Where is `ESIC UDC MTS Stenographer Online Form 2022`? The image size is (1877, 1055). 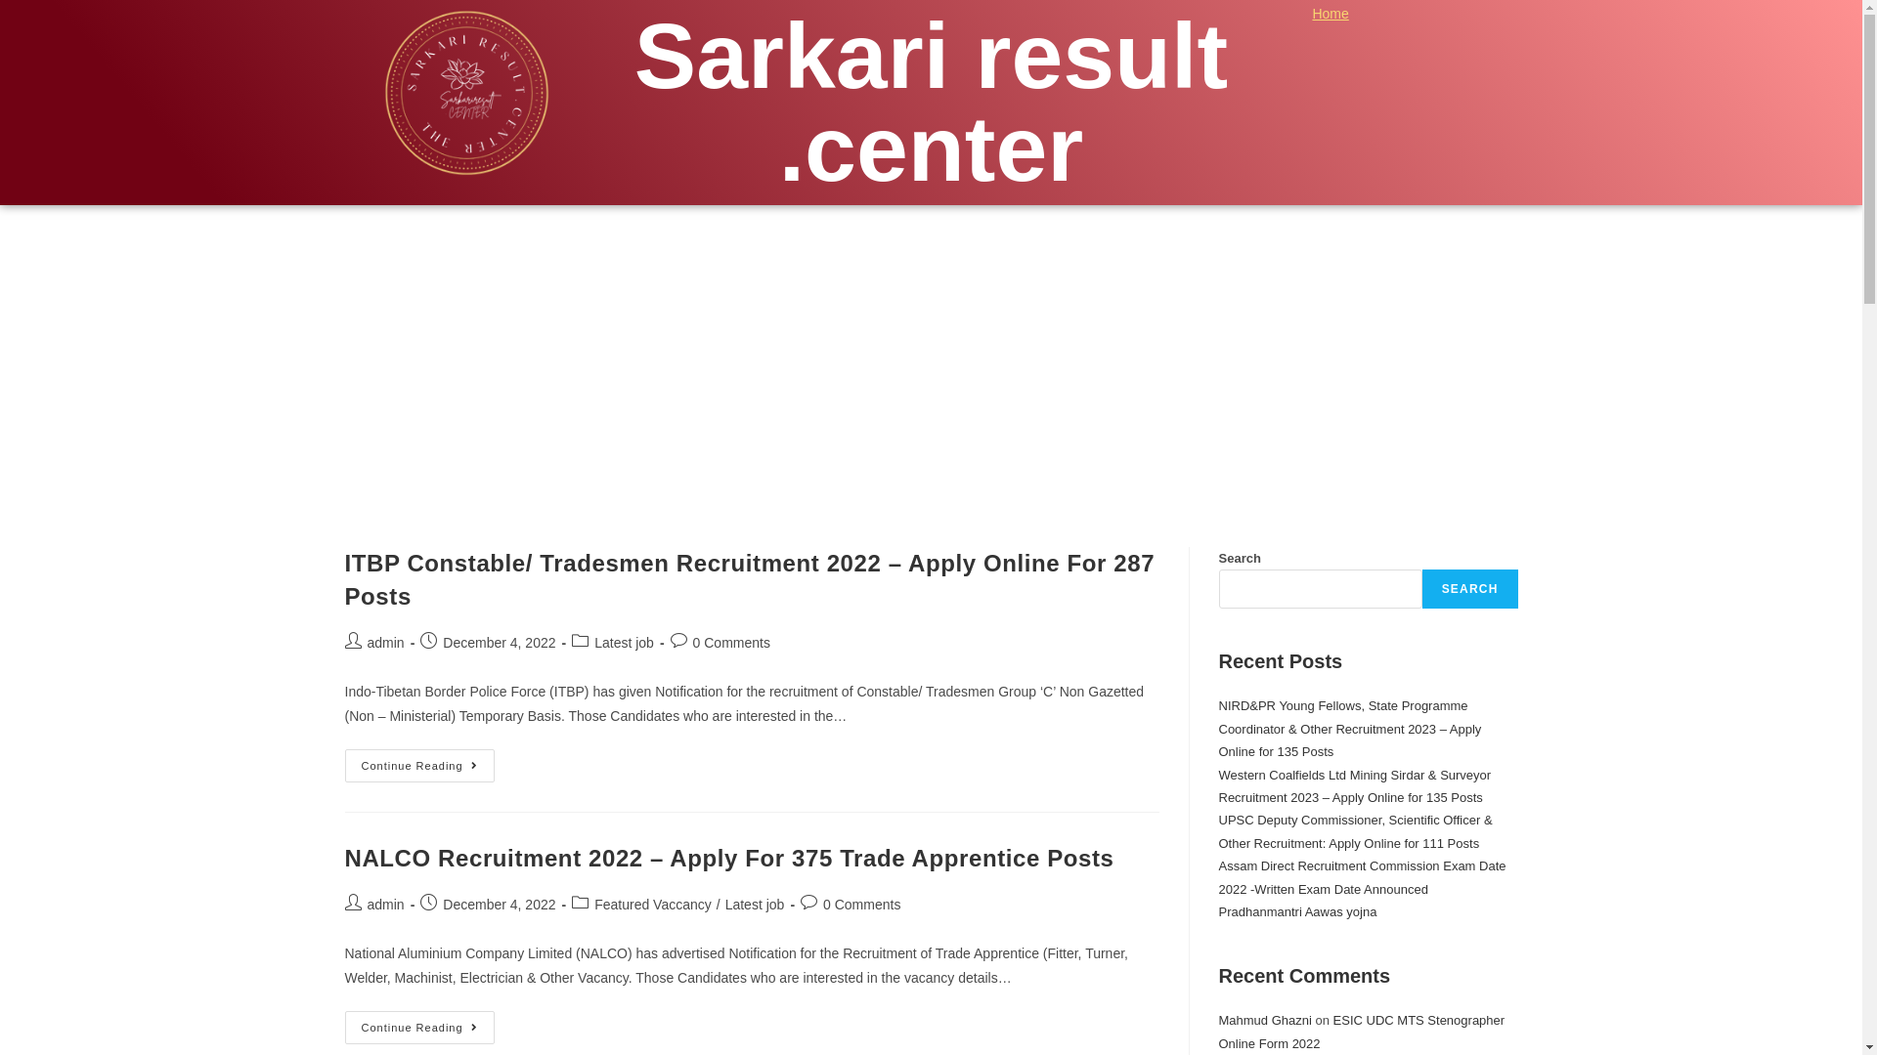 ESIC UDC MTS Stenographer Online Form 2022 is located at coordinates (1361, 1032).